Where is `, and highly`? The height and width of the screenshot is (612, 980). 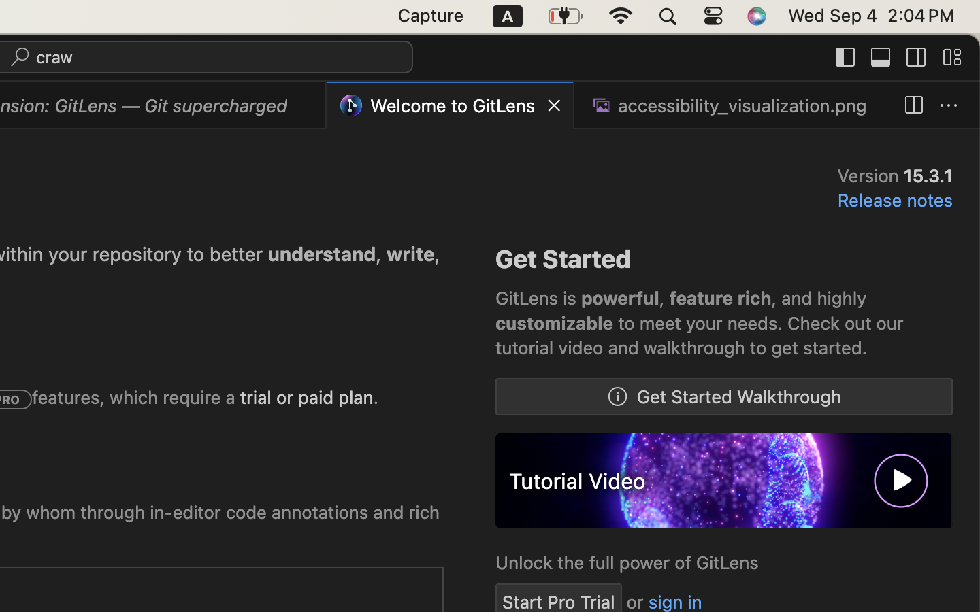 , and highly is located at coordinates (819, 299).